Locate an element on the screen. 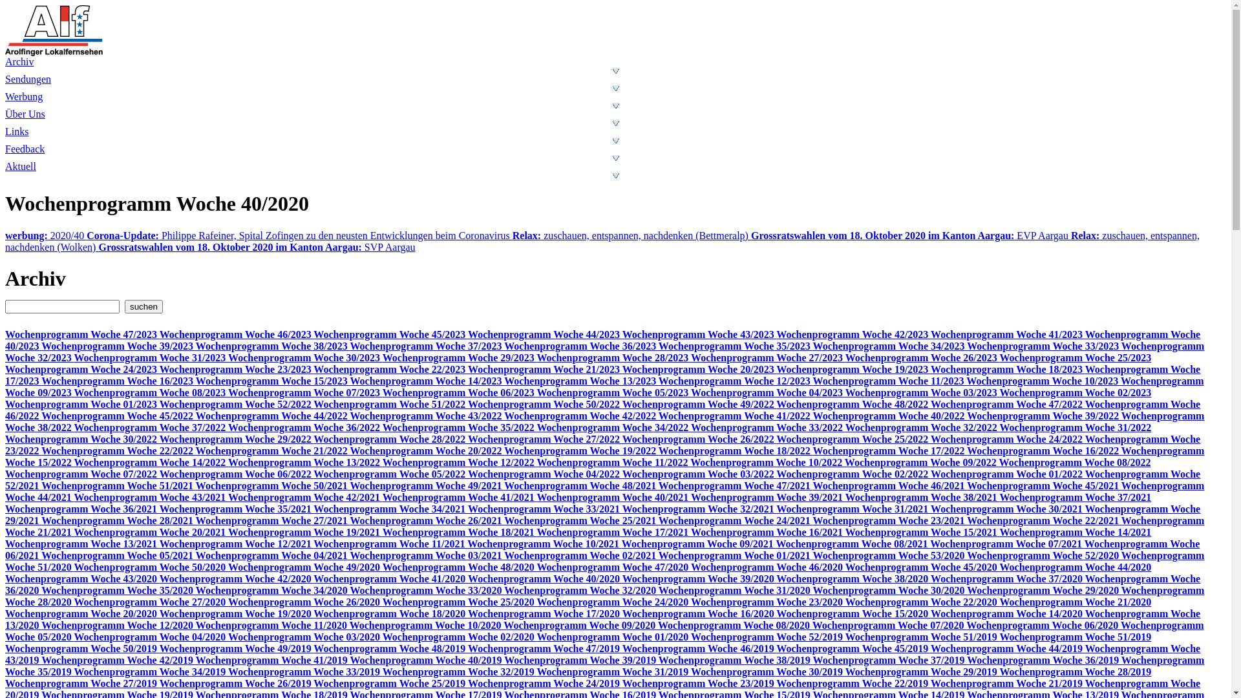  Wochenprogramm Woche 08/2022 is located at coordinates (1076, 463).